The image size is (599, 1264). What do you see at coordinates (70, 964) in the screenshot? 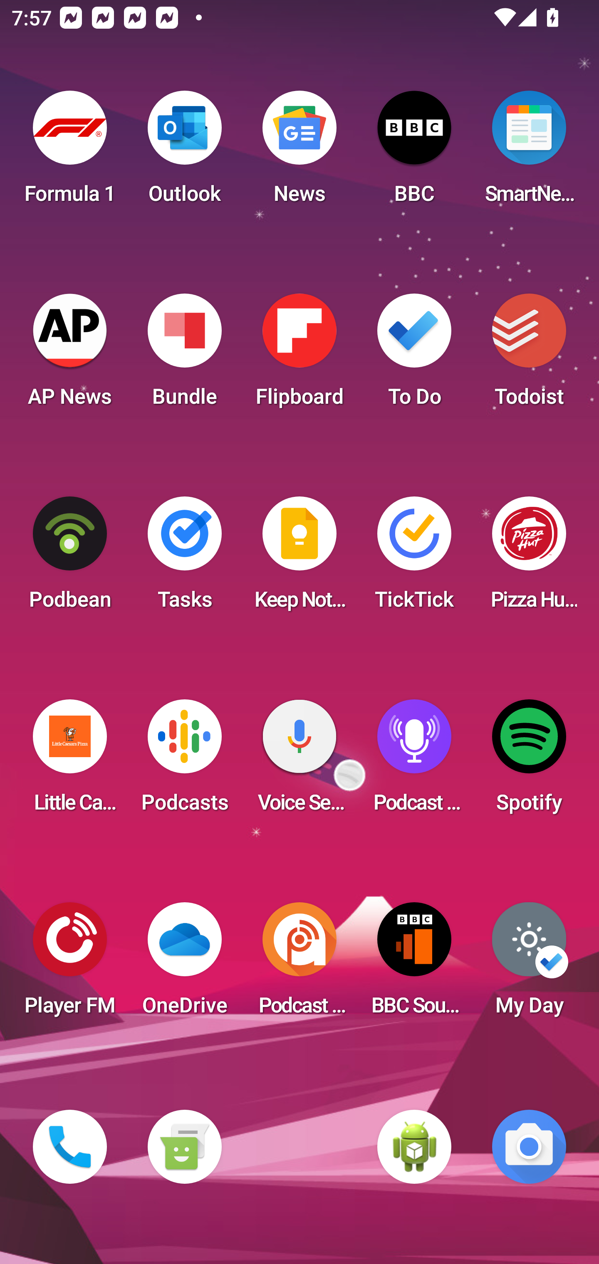
I see `Player FM` at bounding box center [70, 964].